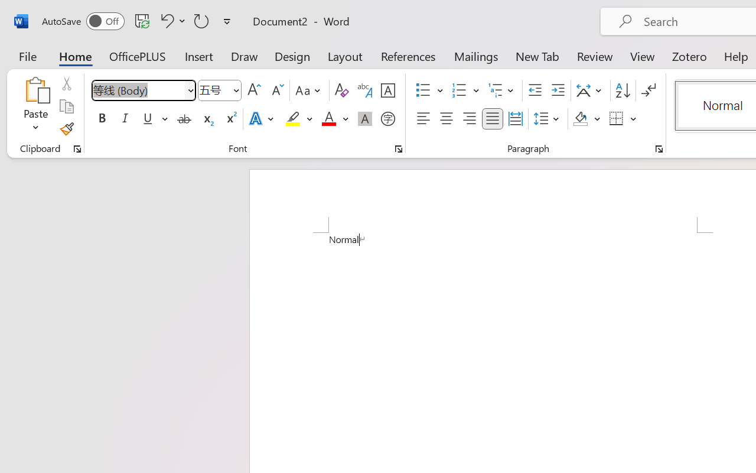 The height and width of the screenshot is (473, 756). I want to click on Cut, so click(66, 83).